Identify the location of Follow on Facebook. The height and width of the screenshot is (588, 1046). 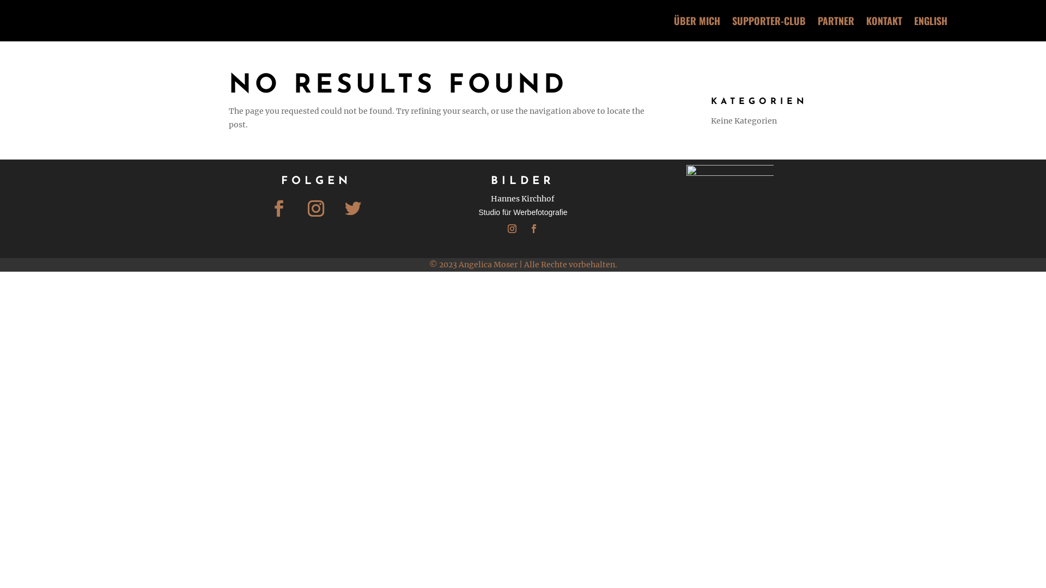
(534, 229).